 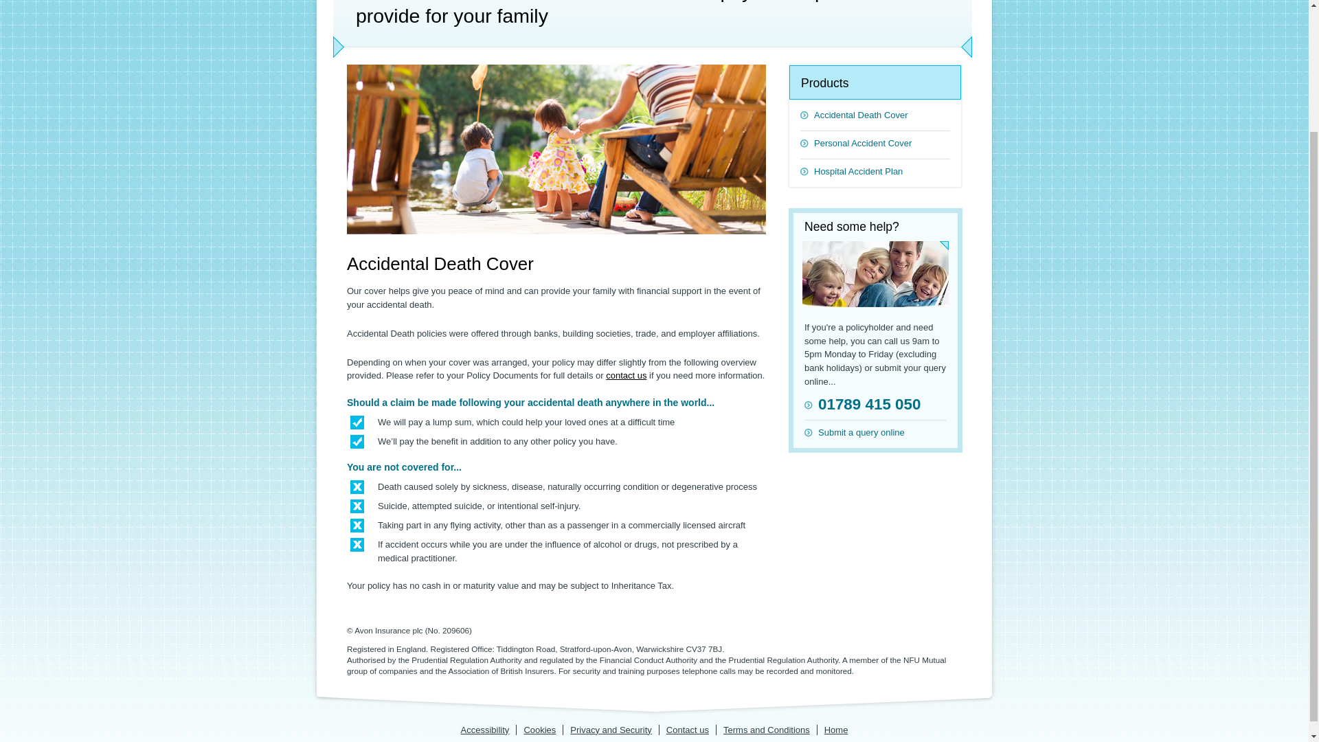 What do you see at coordinates (625, 375) in the screenshot?
I see `contact us` at bounding box center [625, 375].